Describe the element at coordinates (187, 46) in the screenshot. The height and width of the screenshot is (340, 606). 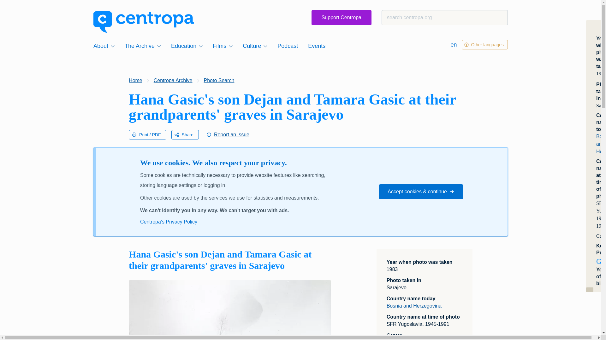
I see `Education` at that location.